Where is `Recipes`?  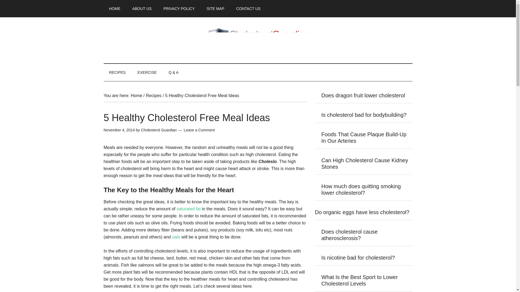
Recipes is located at coordinates (153, 95).